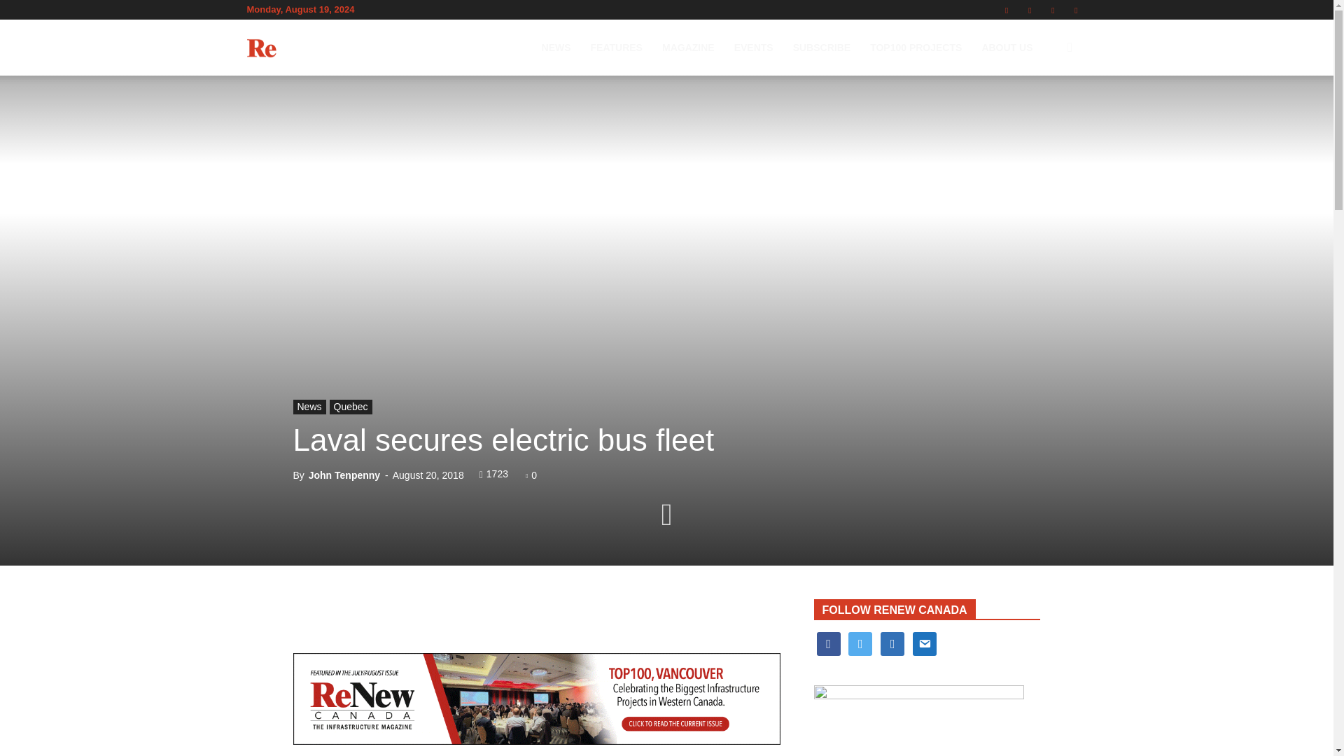 This screenshot has width=1344, height=756. I want to click on Youtube, so click(1075, 10).